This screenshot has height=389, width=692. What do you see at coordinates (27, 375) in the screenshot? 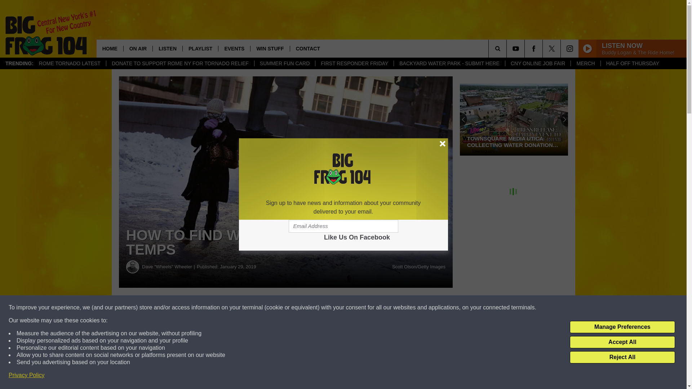
I see `Privacy Policy` at bounding box center [27, 375].